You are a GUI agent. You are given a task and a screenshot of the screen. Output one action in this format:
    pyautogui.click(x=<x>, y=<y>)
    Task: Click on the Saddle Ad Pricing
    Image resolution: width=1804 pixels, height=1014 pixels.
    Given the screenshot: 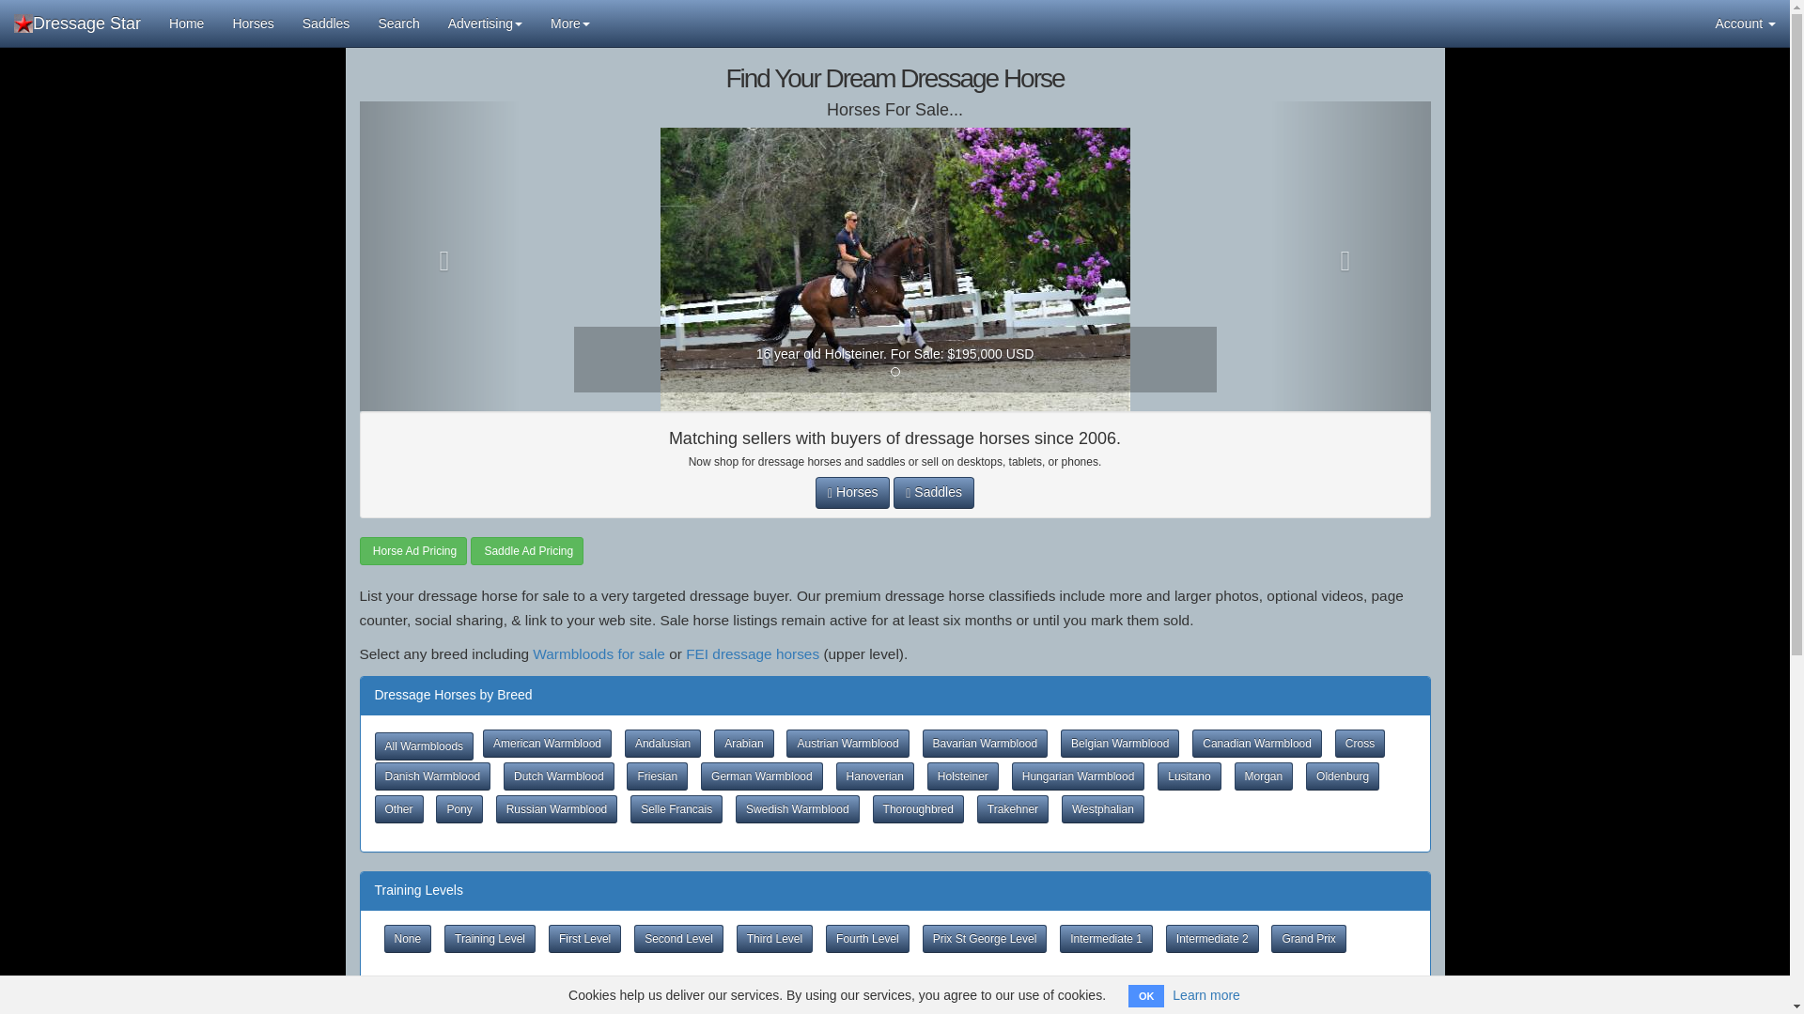 What is the action you would take?
    pyautogui.click(x=526, y=550)
    